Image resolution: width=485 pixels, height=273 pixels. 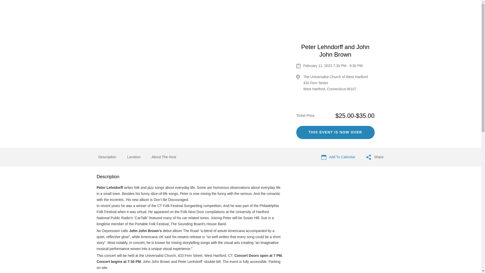 I want to click on Location, so click(x=134, y=157).